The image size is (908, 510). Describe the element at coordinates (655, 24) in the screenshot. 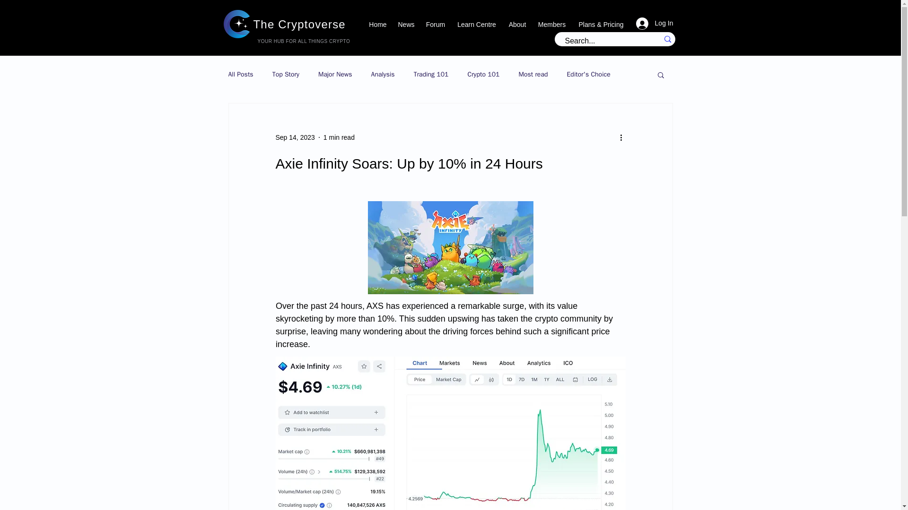

I see `Log In` at that location.